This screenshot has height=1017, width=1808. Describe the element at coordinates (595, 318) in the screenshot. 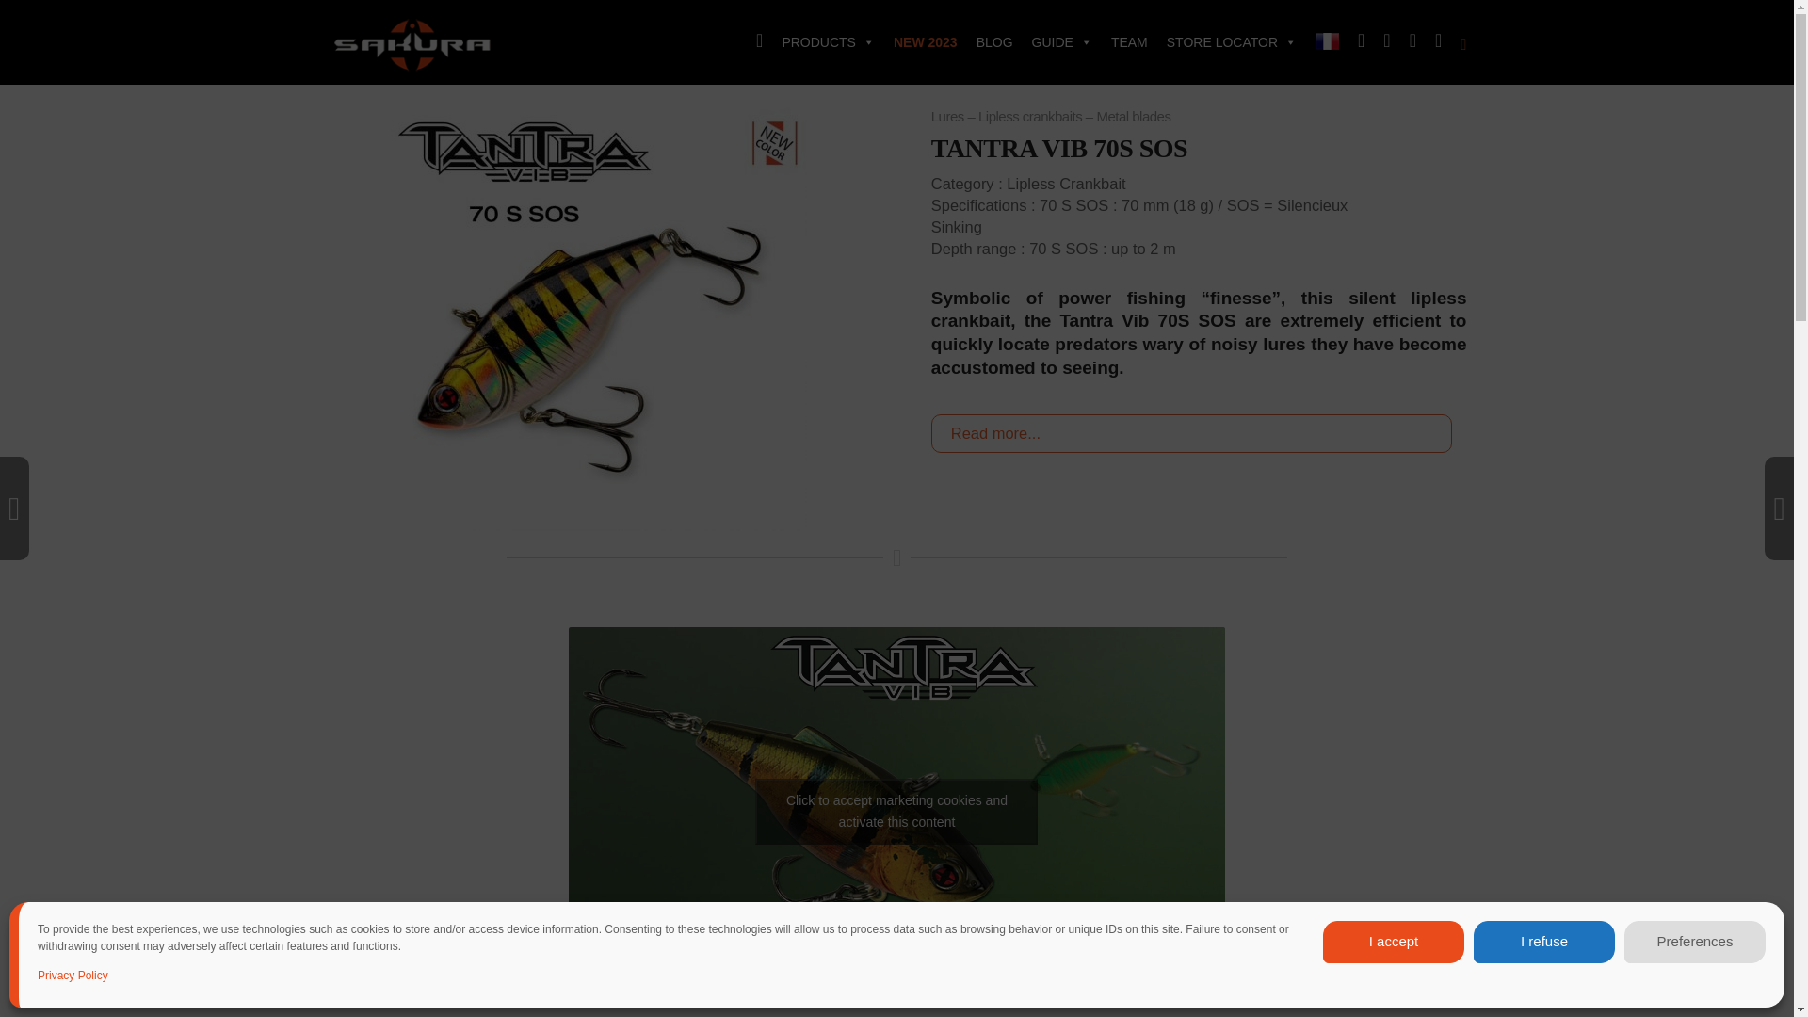

I see `New colors` at that location.